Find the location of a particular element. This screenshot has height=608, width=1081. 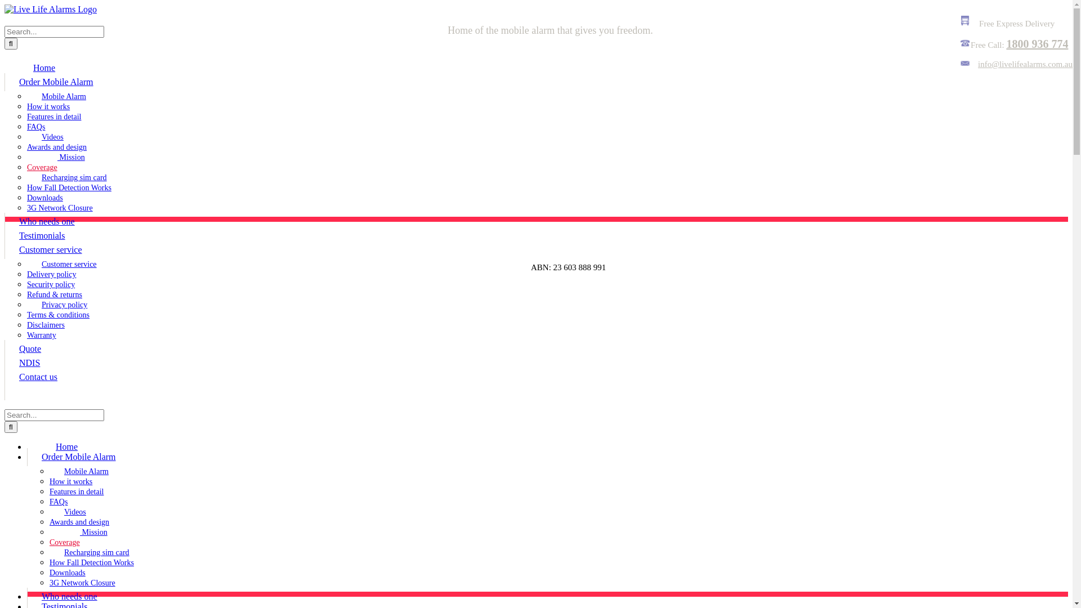

Downloads is located at coordinates (45, 198).